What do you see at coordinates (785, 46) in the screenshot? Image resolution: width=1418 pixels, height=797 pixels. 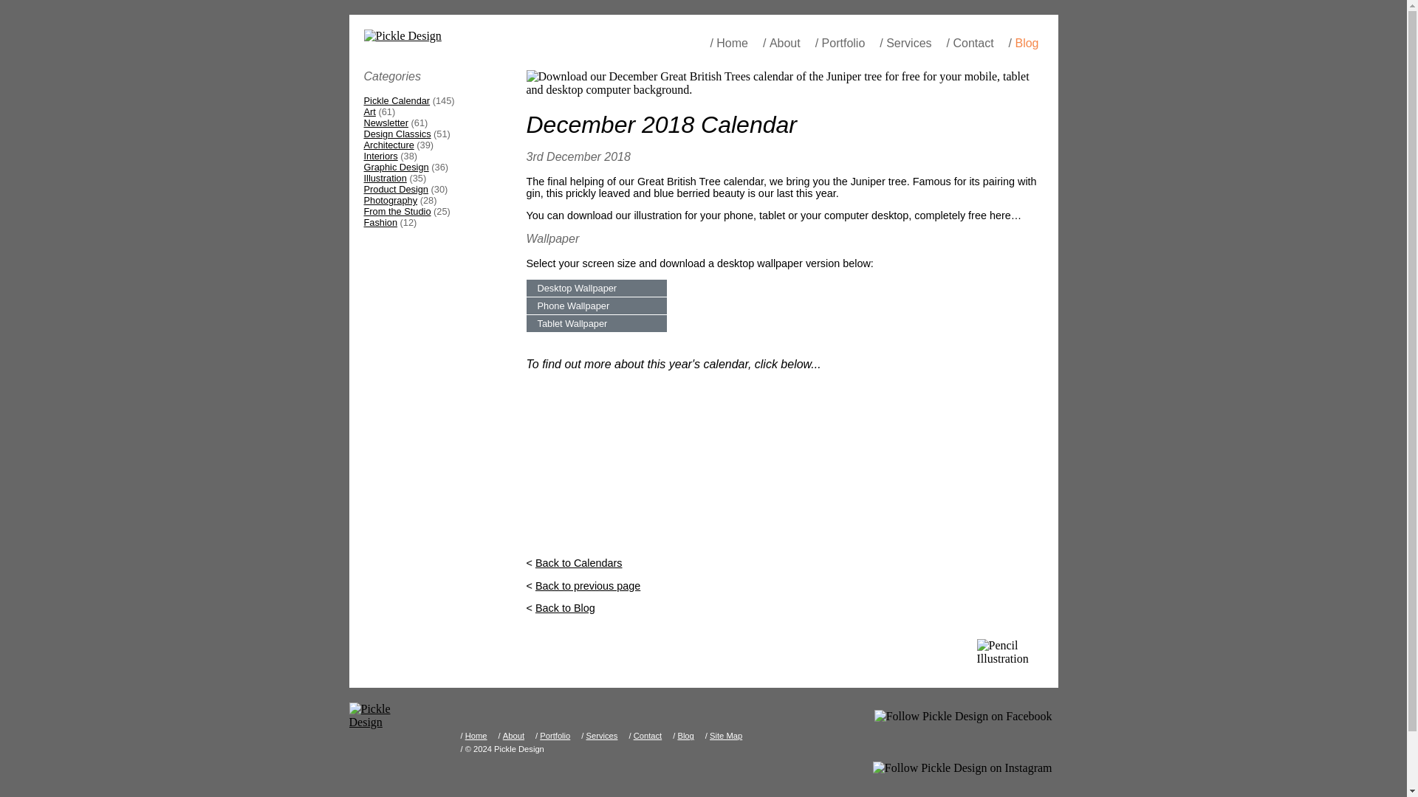 I see `About` at bounding box center [785, 46].